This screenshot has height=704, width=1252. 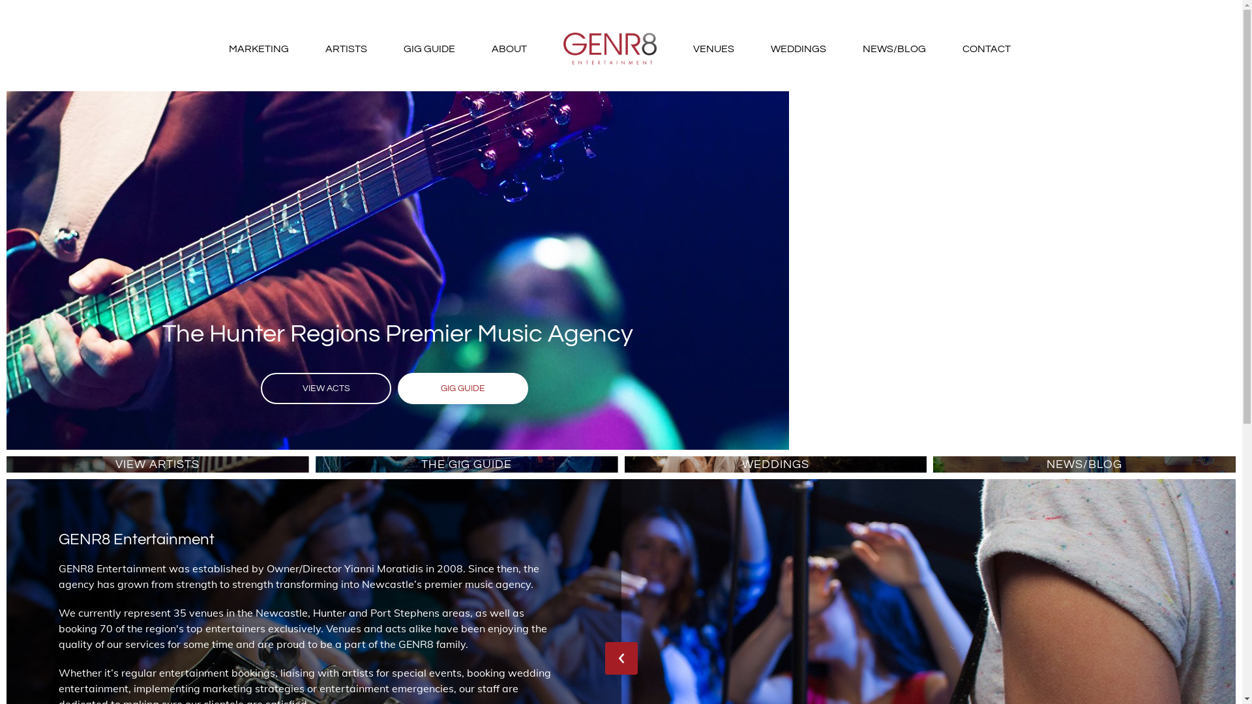 I want to click on CONTACT, so click(x=987, y=49).